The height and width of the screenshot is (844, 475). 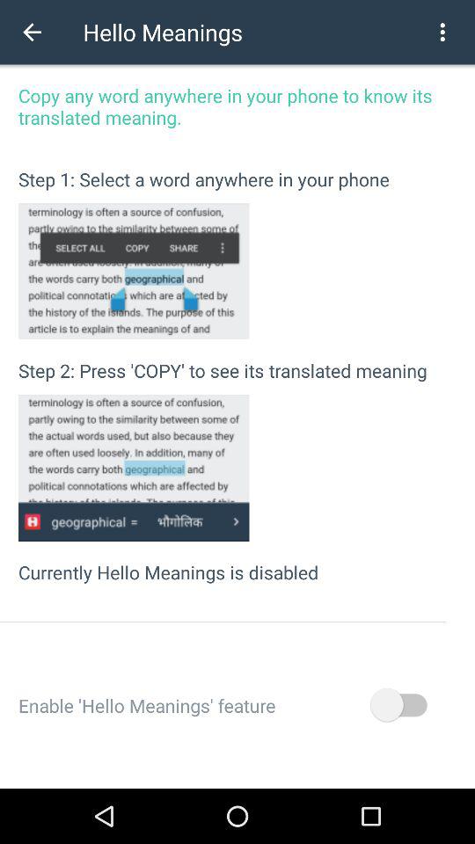 What do you see at coordinates (442, 32) in the screenshot?
I see `launch the item to the right of hello meanings app` at bounding box center [442, 32].